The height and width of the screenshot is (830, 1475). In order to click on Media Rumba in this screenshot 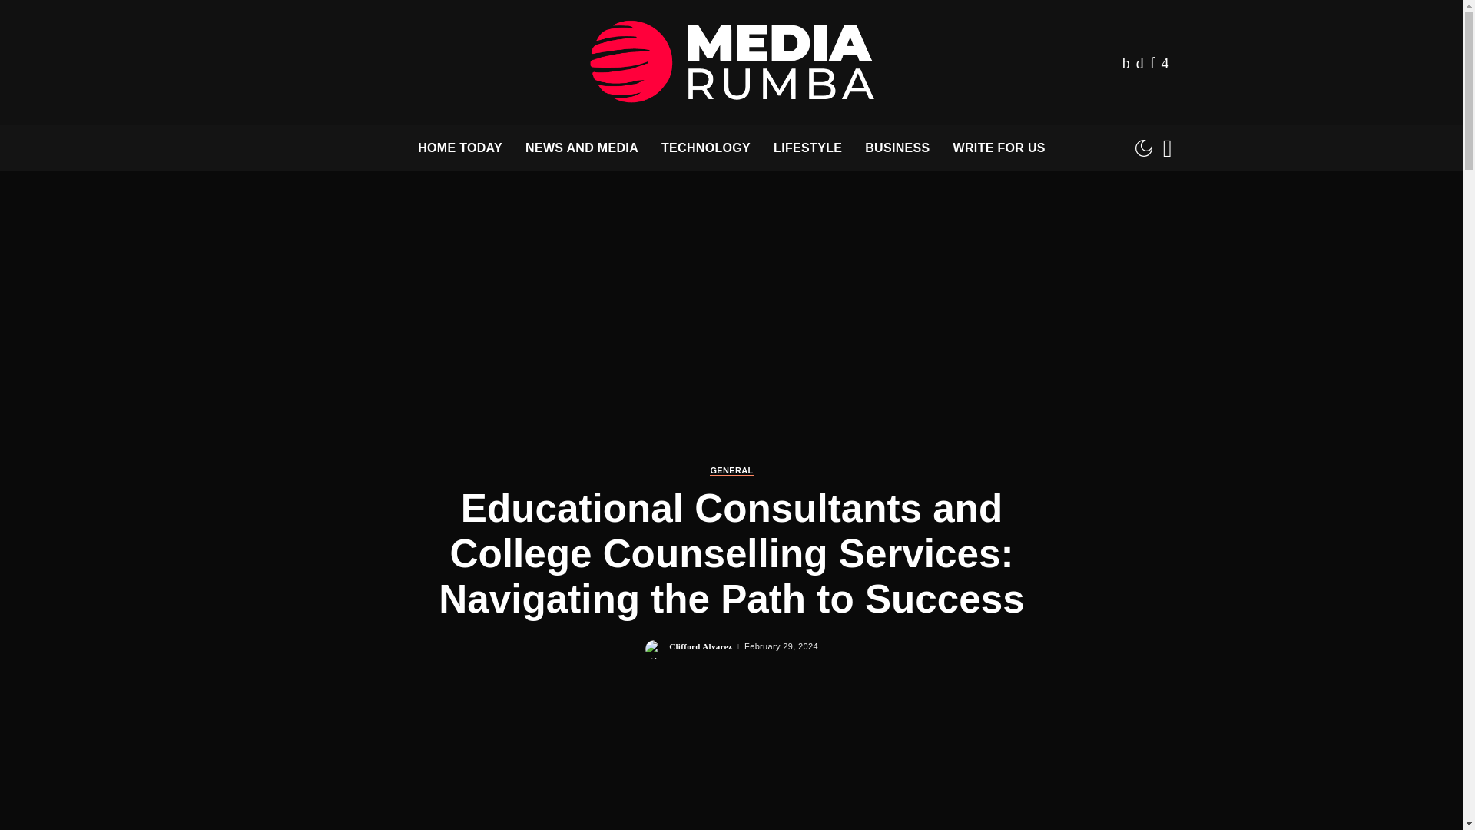, I will do `click(731, 62)`.